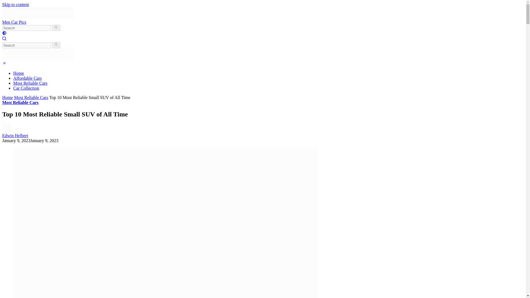 This screenshot has width=530, height=298. I want to click on Skip to content, so click(15, 4).